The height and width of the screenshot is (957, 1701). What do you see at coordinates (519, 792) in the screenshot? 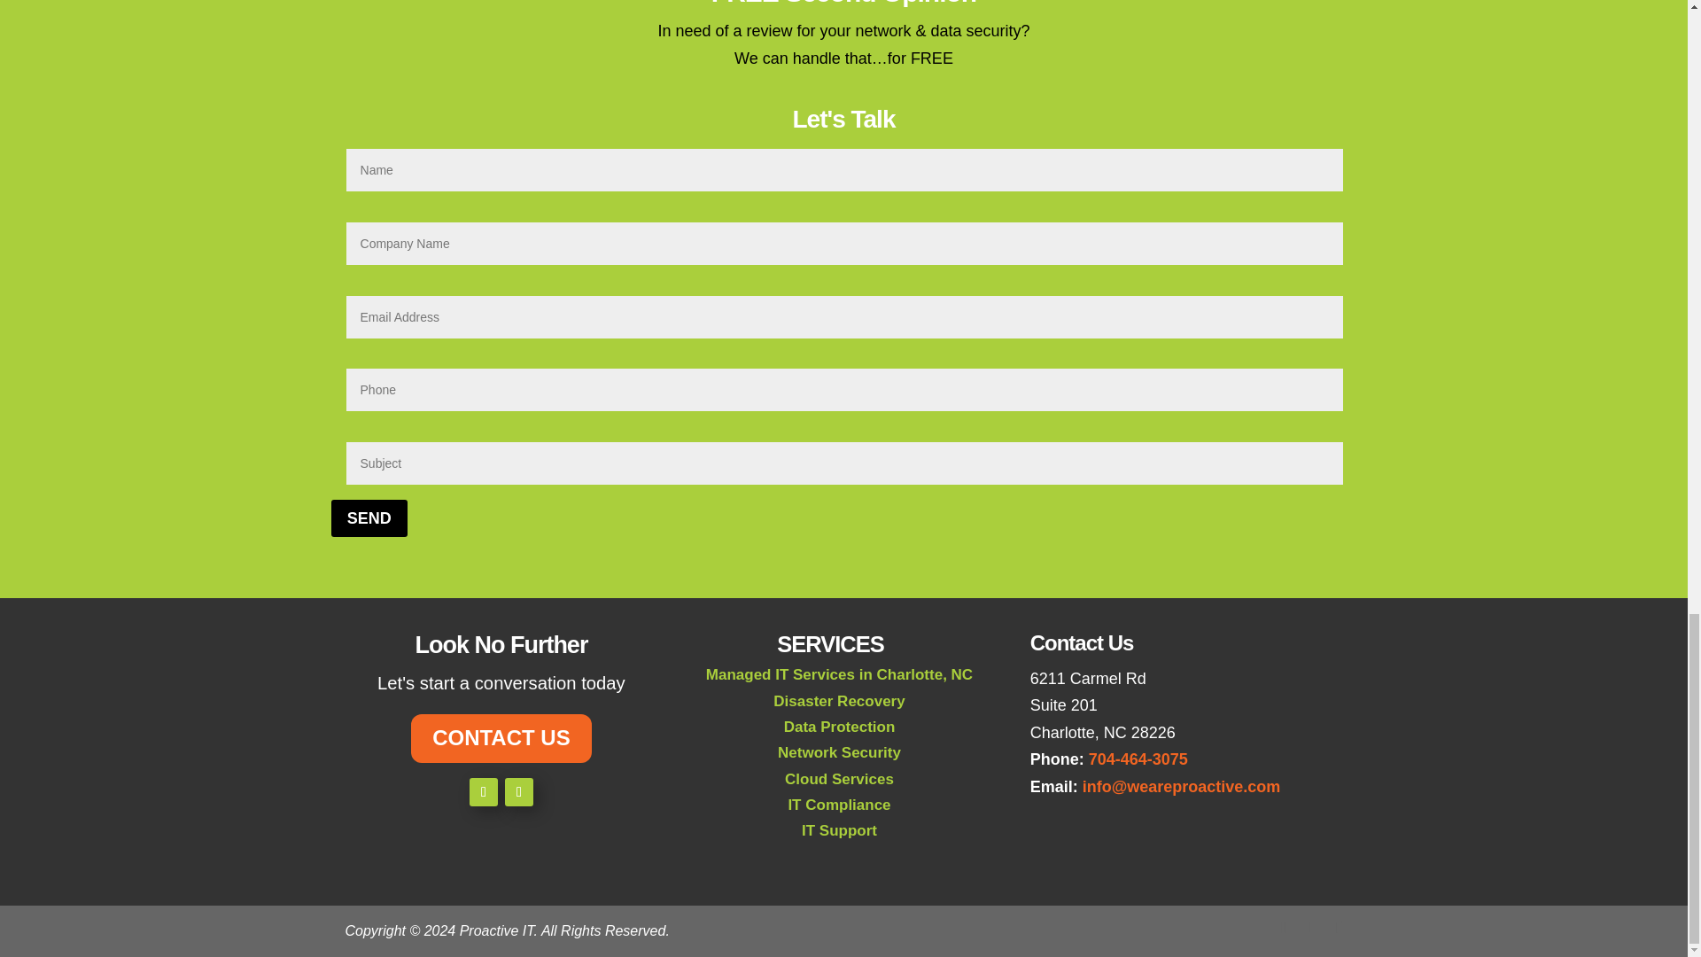
I see `Follow on LinkedIn` at bounding box center [519, 792].